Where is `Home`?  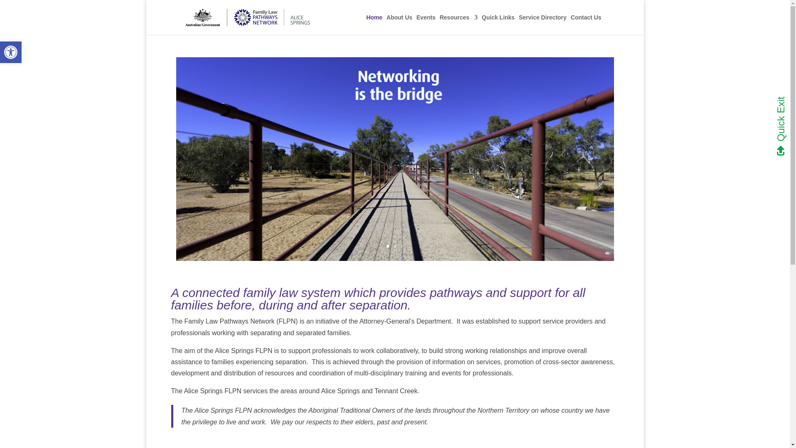 Home is located at coordinates (374, 25).